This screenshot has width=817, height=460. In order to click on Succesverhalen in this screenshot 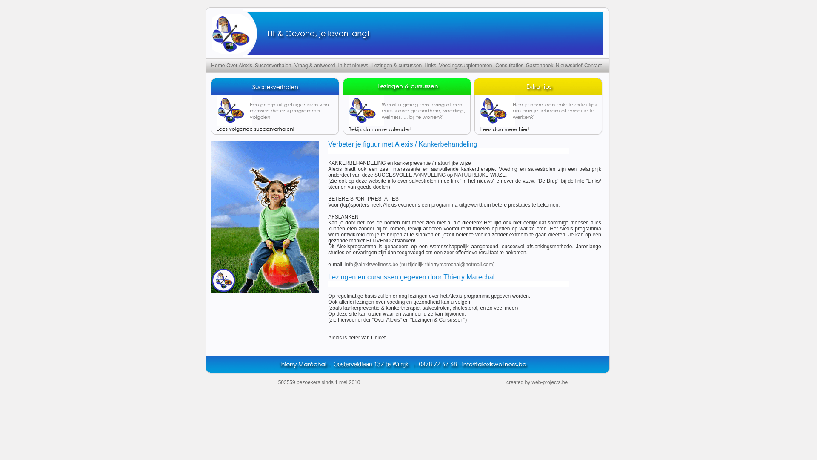, I will do `click(273, 66)`.